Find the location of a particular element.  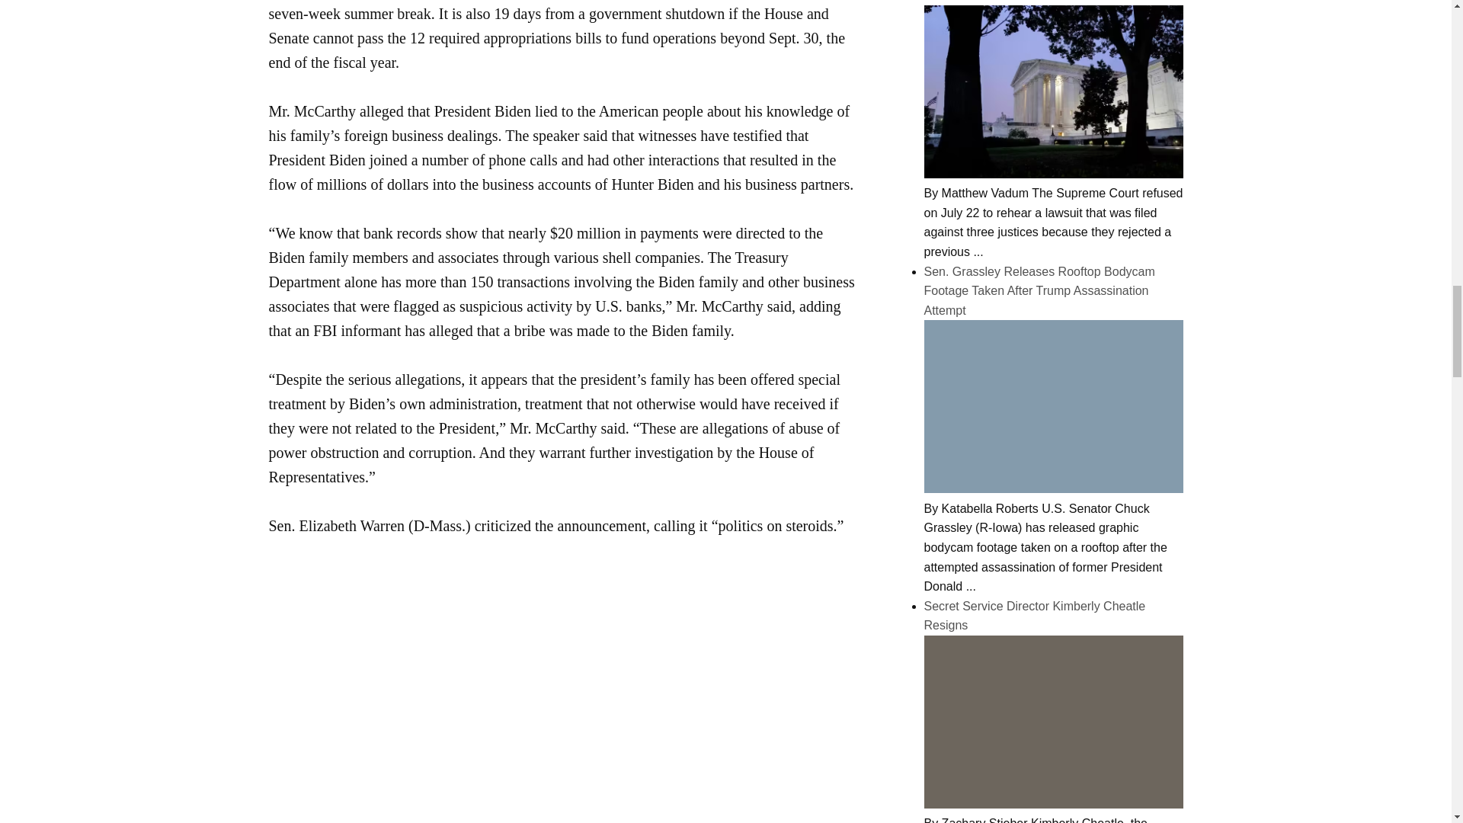

Secret Service Director Kimberly Cheatle Resigns is located at coordinates (1052, 803).